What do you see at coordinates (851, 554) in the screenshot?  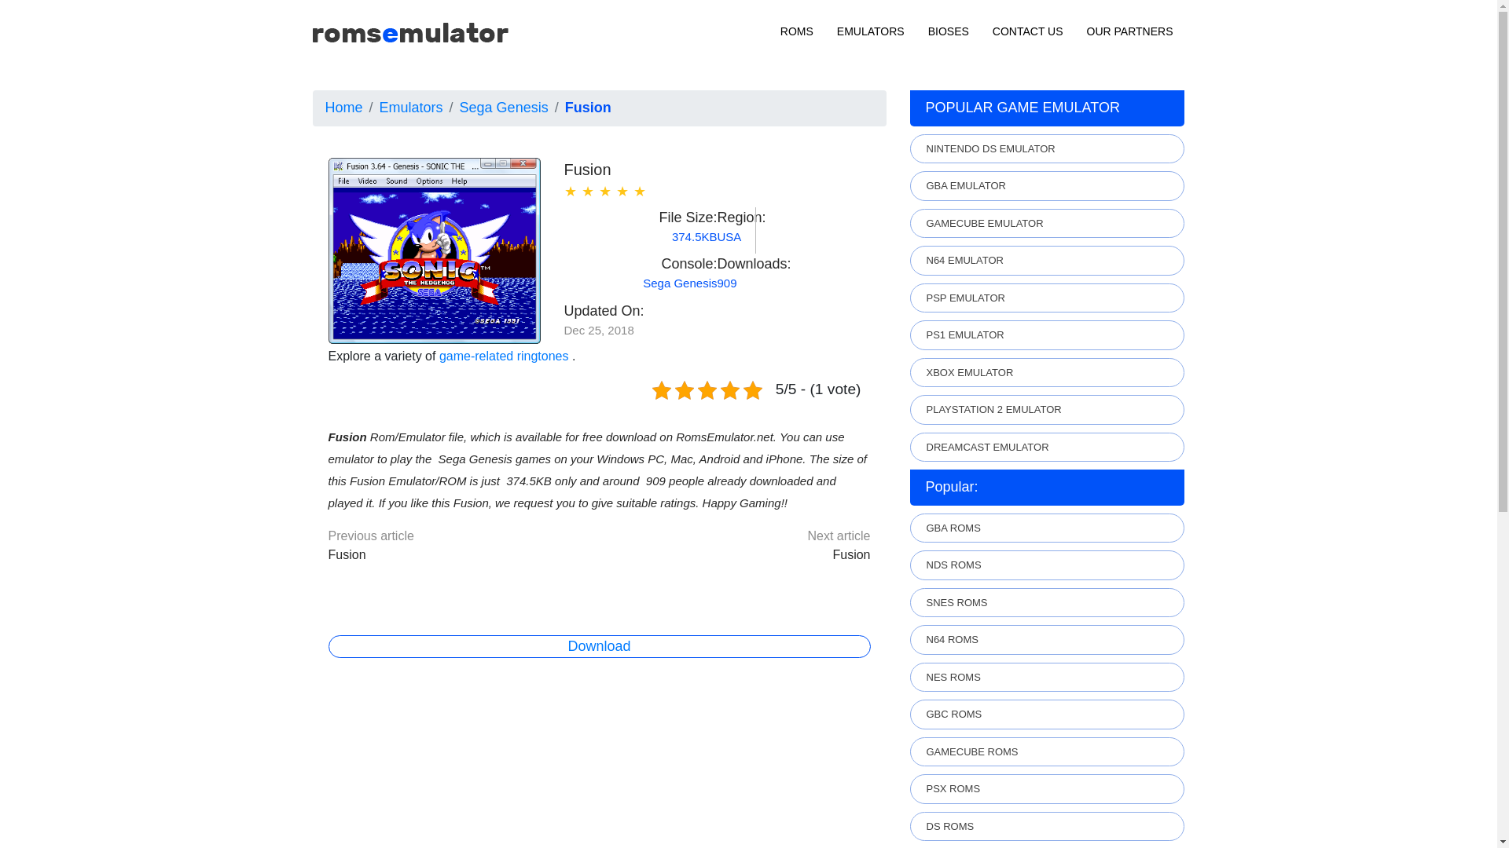 I see `Fusion` at bounding box center [851, 554].